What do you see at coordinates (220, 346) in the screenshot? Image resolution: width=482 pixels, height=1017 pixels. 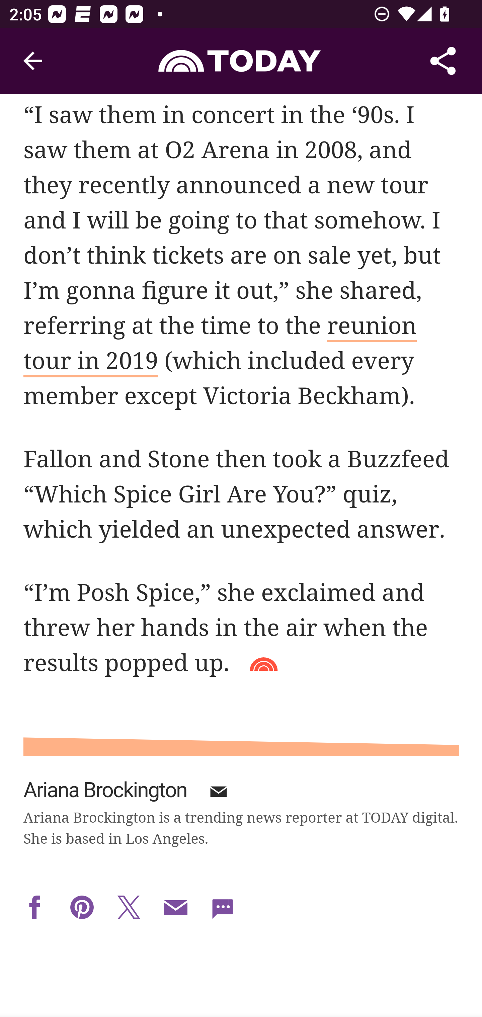 I see `reunion tour in 2019` at bounding box center [220, 346].